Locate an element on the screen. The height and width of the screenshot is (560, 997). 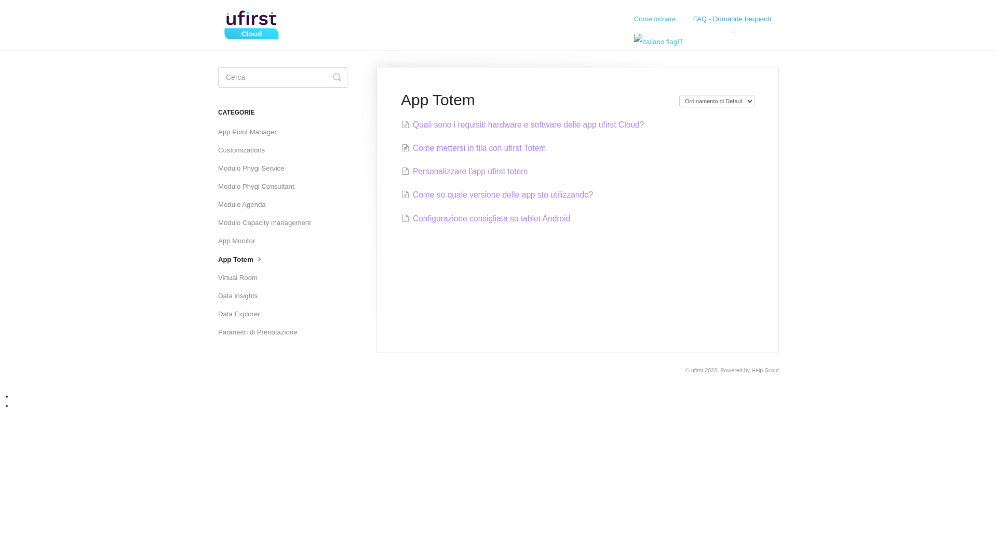
FAQ - Domande frequenti is located at coordinates (732, 19).